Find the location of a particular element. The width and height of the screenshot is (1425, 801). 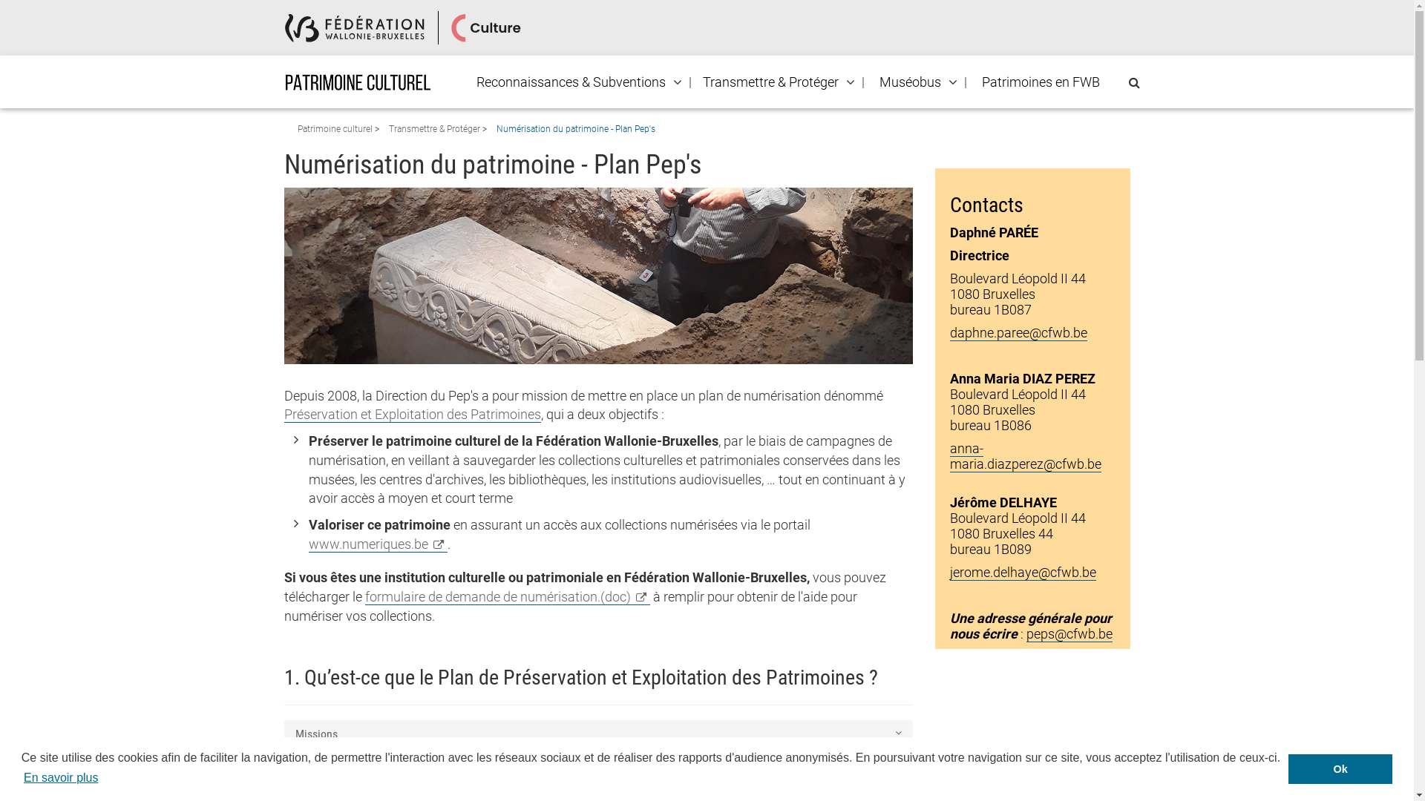

La Direction du Peps en chiffres is located at coordinates (598, 766).